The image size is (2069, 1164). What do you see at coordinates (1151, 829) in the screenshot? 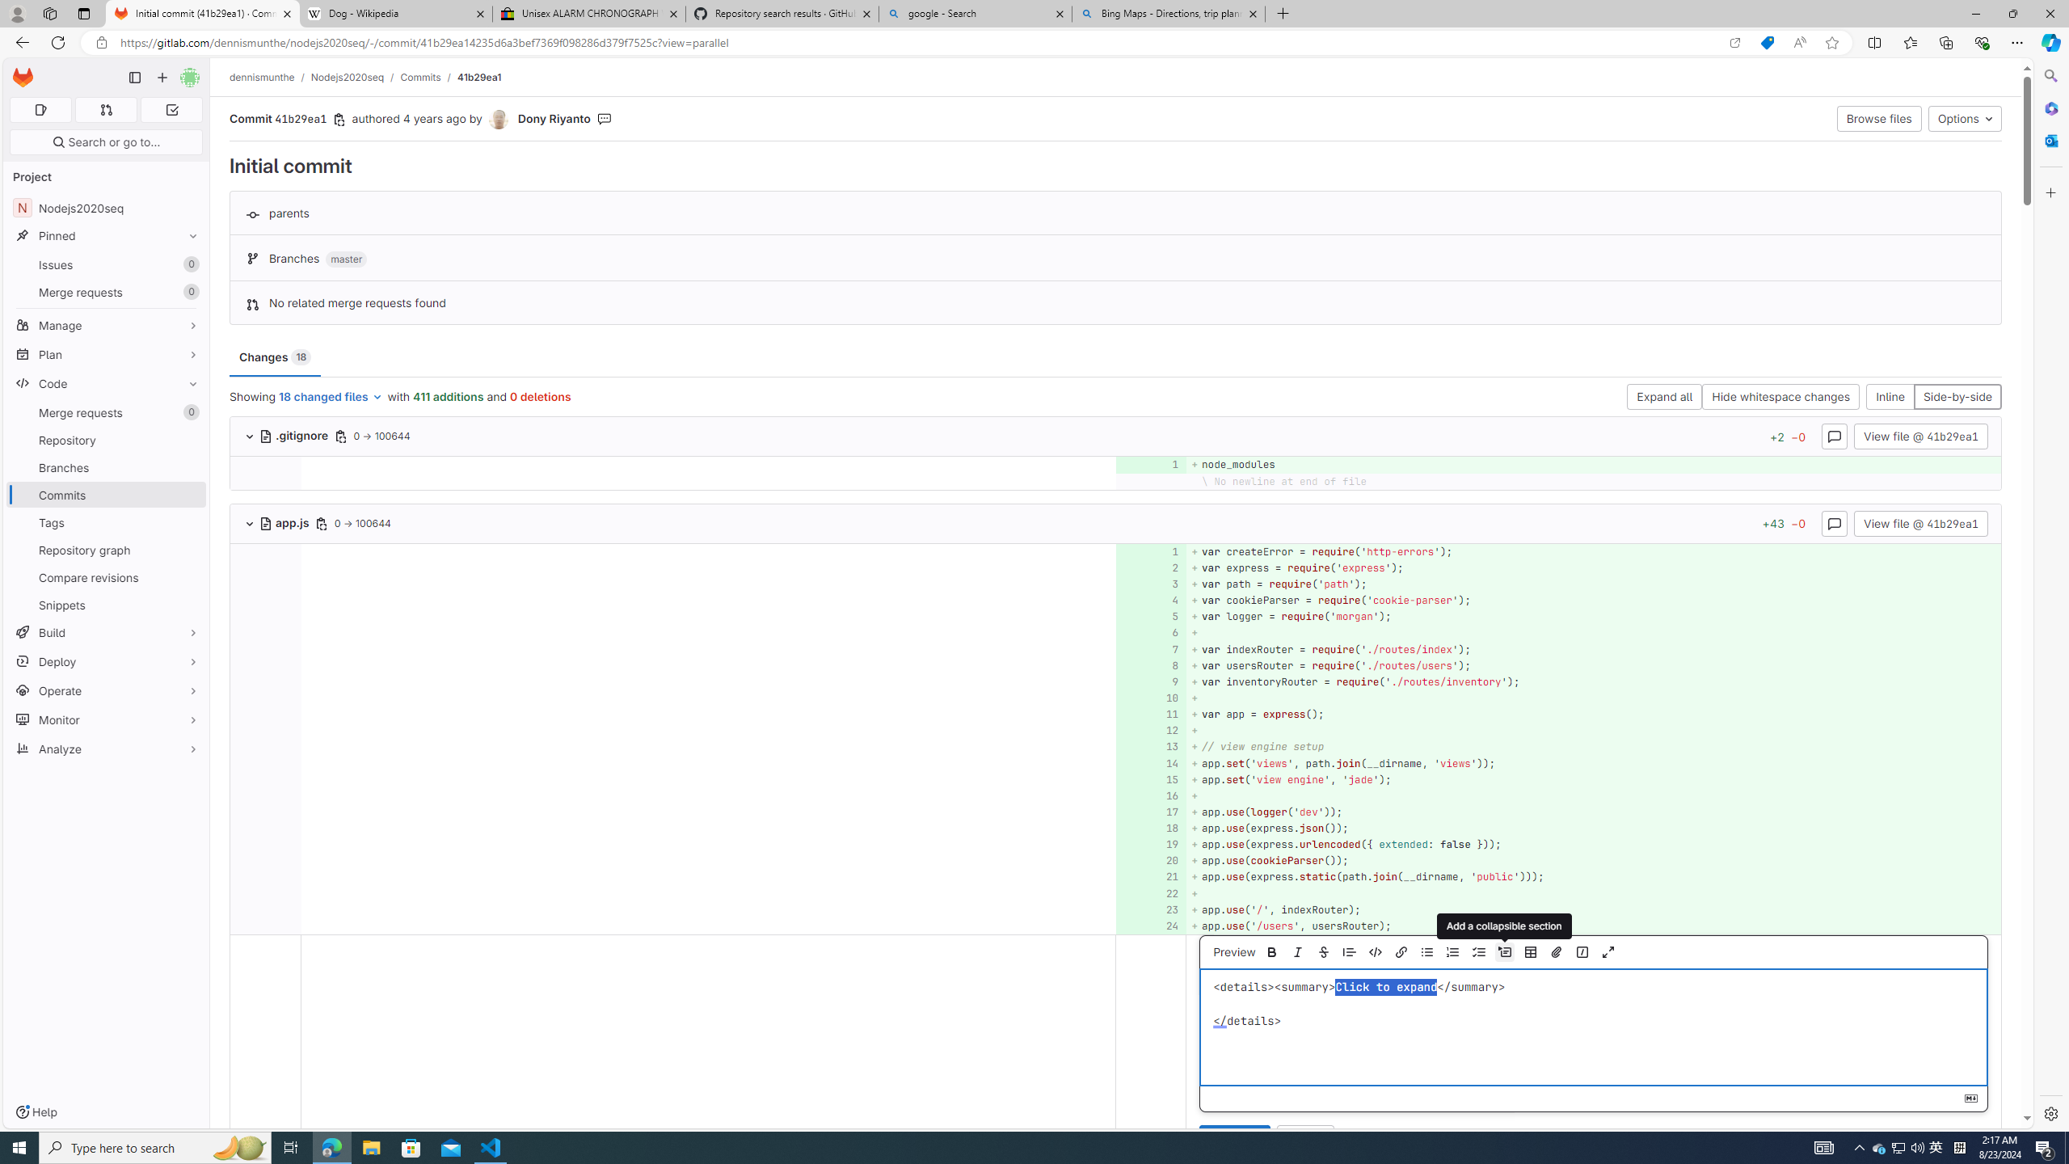
I see `Add a comment to this line 18` at bounding box center [1151, 829].